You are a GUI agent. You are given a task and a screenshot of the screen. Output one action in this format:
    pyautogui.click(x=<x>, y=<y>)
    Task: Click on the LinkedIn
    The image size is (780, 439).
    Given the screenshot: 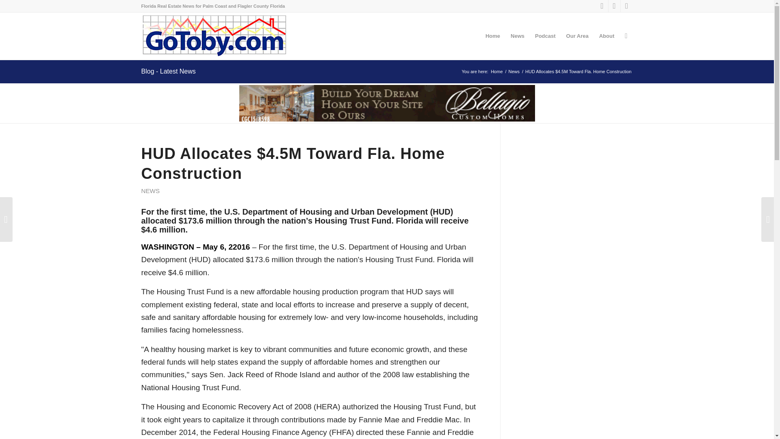 What is the action you would take?
    pyautogui.click(x=626, y=6)
    